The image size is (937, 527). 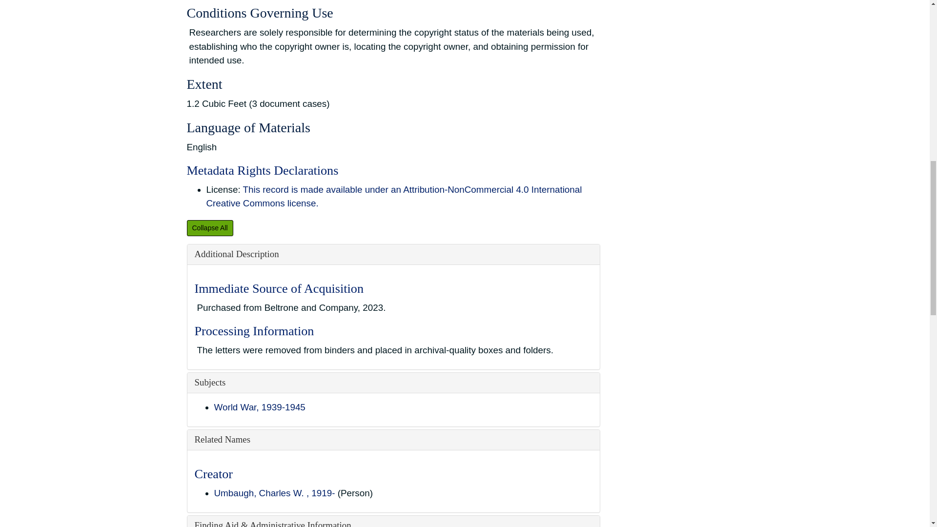 I want to click on Related Names, so click(x=222, y=439).